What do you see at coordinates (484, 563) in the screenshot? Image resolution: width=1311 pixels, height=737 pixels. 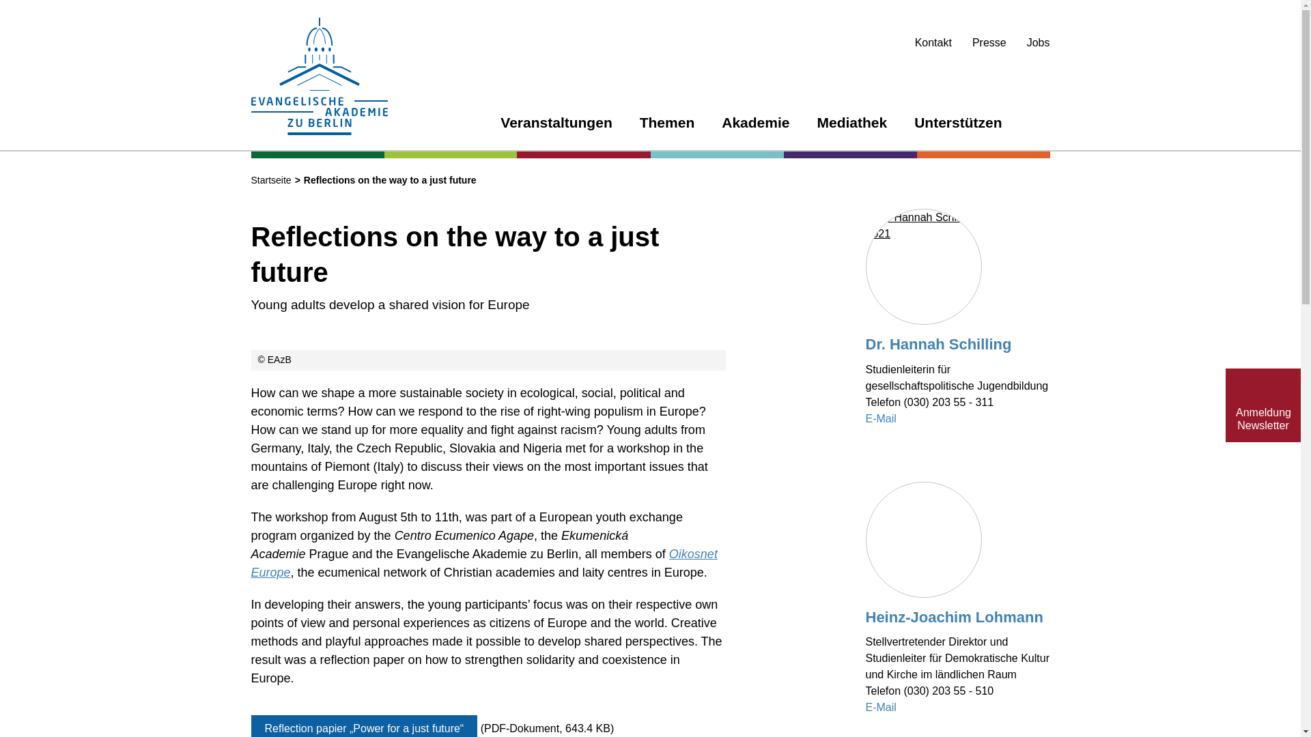 I see `Oikosnet Europe` at bounding box center [484, 563].